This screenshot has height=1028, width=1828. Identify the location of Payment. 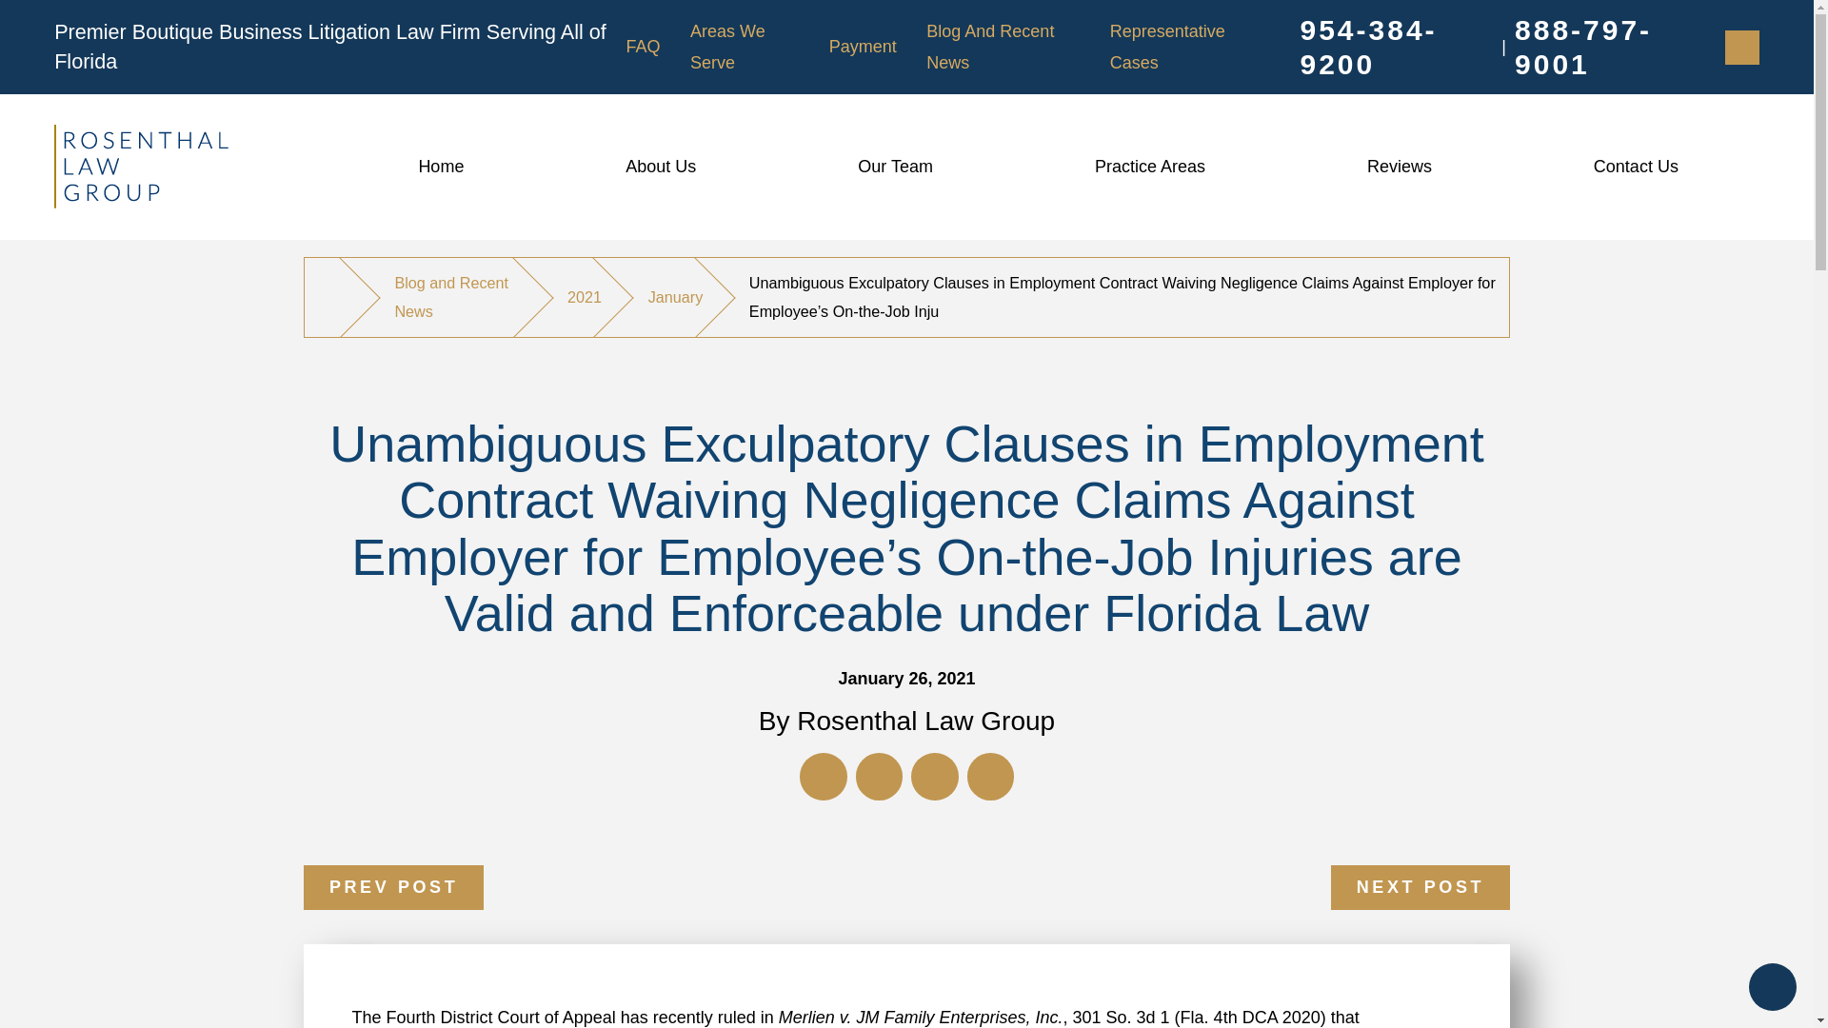
(863, 46).